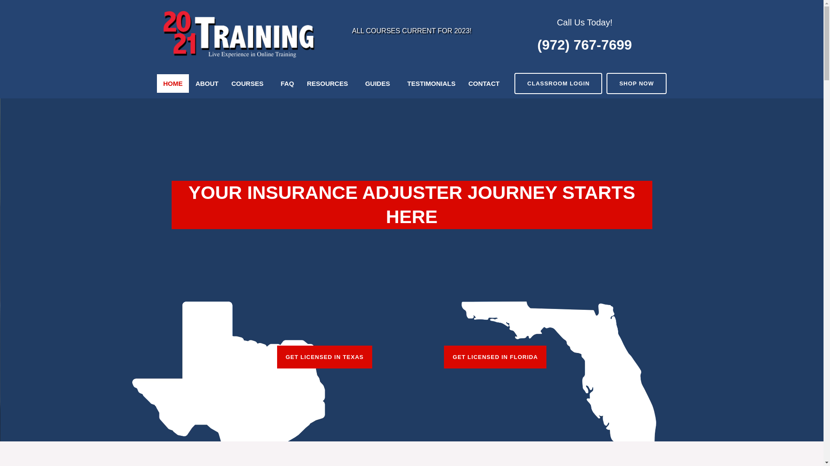  What do you see at coordinates (329, 84) in the screenshot?
I see `RESOURCES` at bounding box center [329, 84].